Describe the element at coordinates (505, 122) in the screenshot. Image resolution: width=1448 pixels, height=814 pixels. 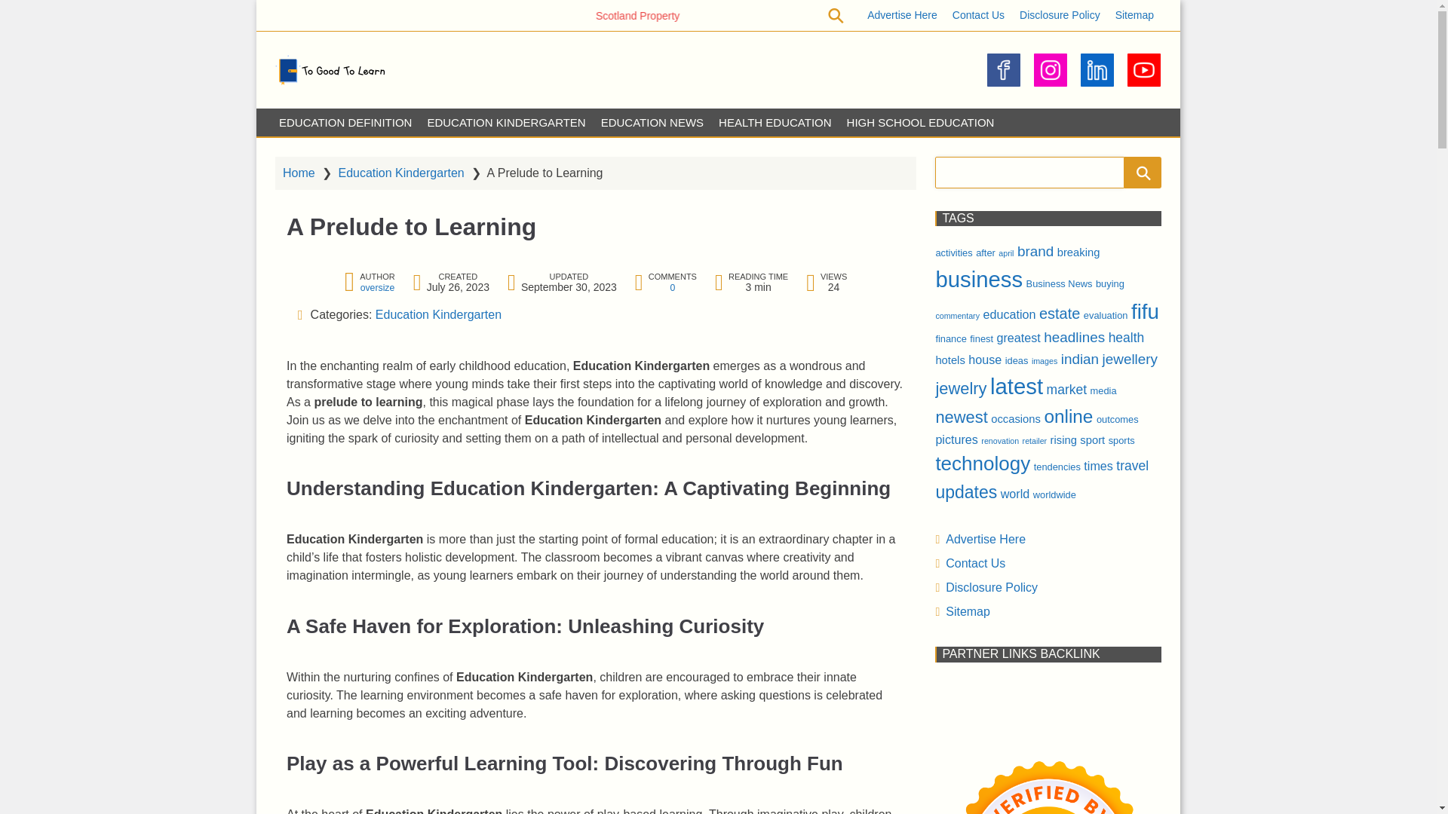
I see `EDUCATION KINDERGARTEN` at that location.